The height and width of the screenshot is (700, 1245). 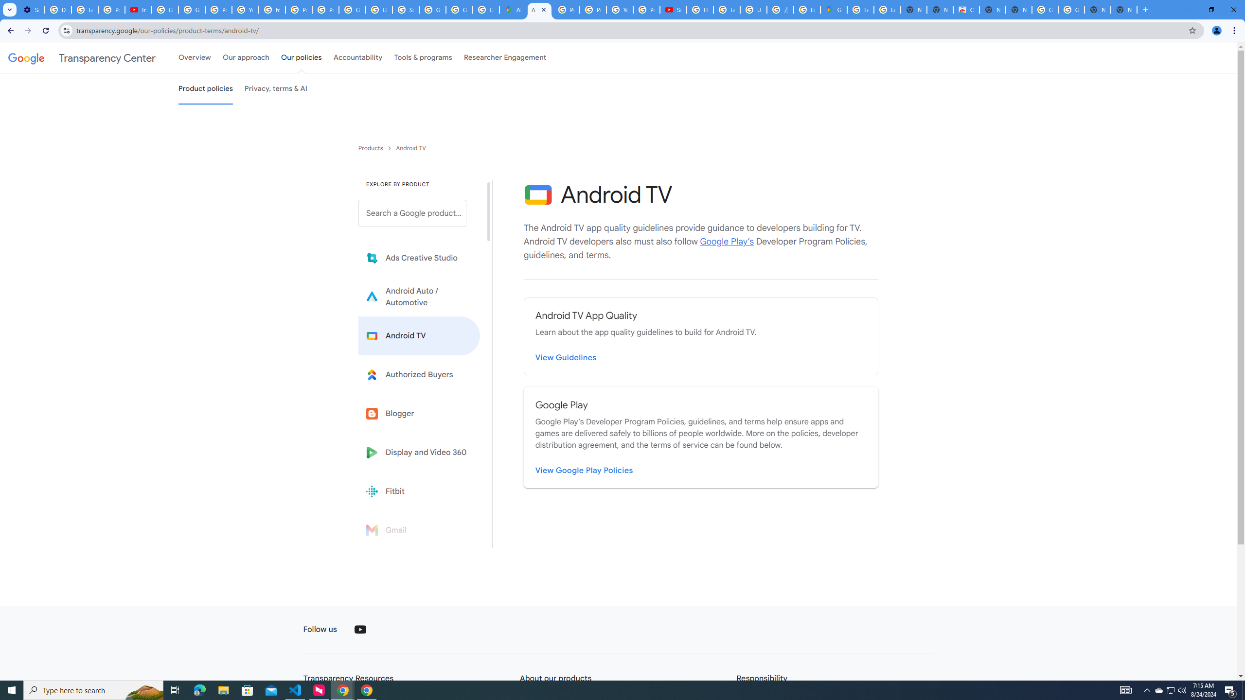 I want to click on Google Account Help, so click(x=165, y=10).